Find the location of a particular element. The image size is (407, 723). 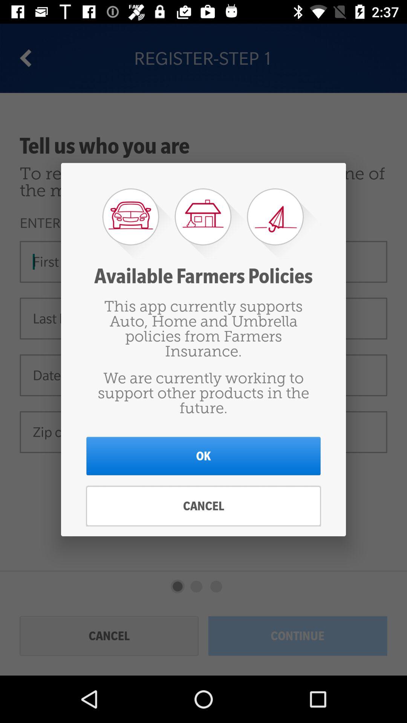

launch cancel at the bottom is located at coordinates (203, 506).